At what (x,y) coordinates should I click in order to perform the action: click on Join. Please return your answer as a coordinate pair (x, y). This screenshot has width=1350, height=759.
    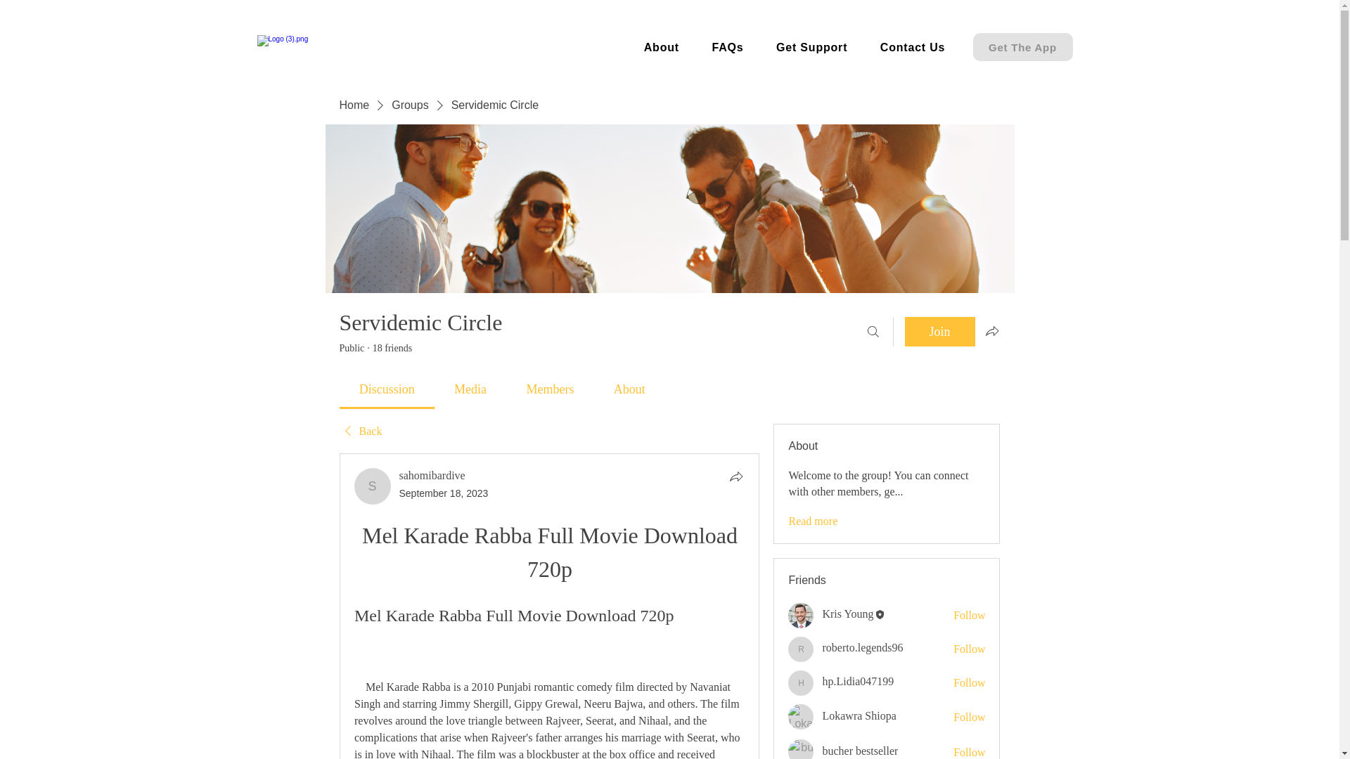
    Looking at the image, I should click on (939, 332).